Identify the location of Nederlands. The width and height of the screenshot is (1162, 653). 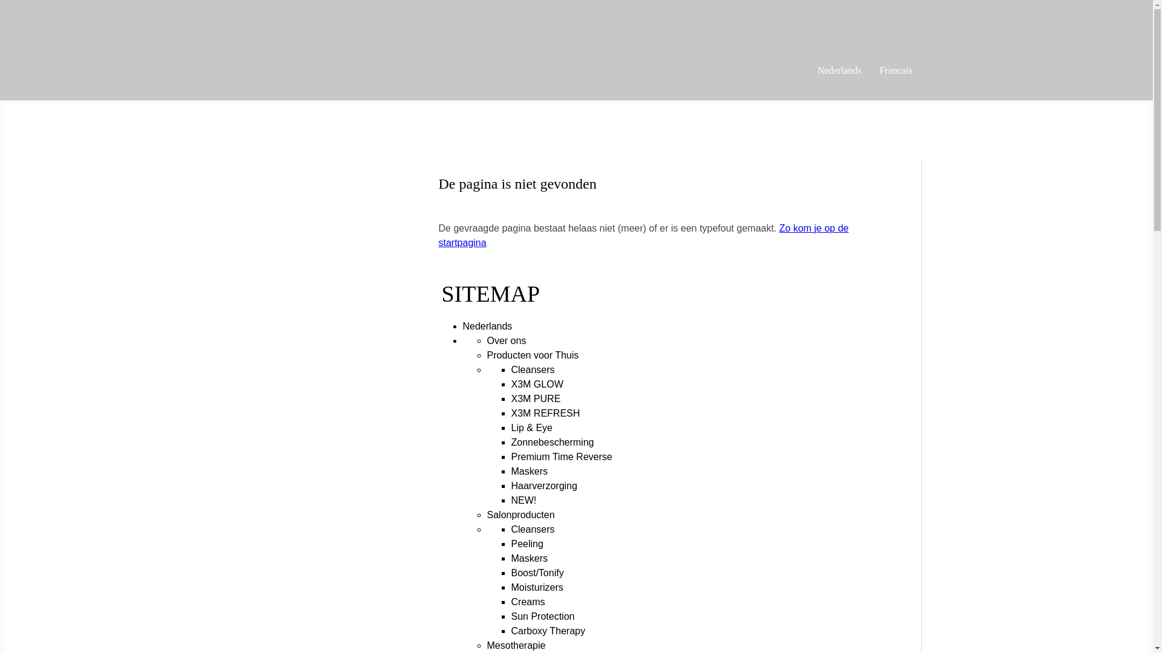
(839, 71).